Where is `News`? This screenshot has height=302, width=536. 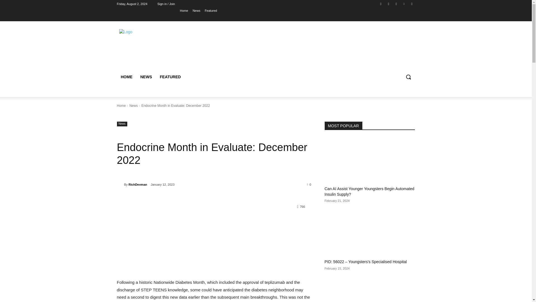
News is located at coordinates (133, 106).